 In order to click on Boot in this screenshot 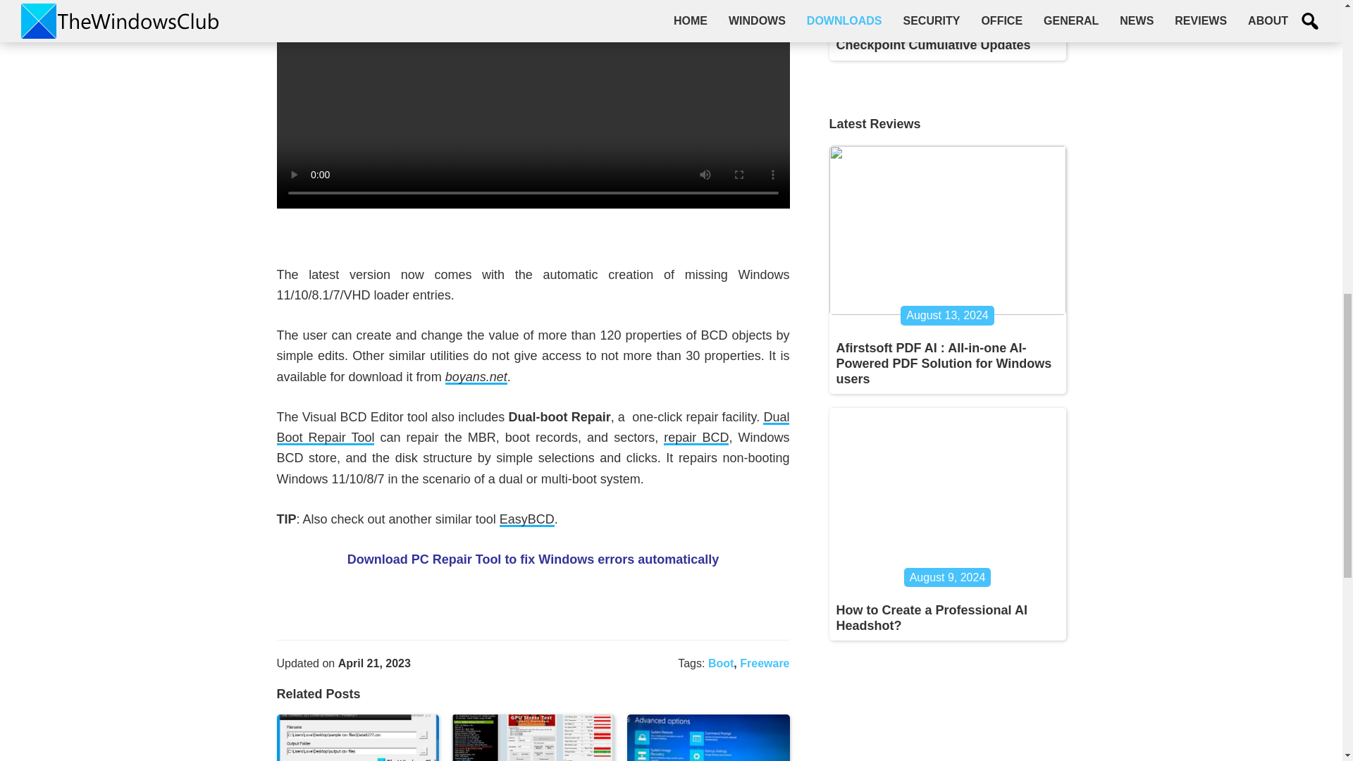, I will do `click(720, 664)`.